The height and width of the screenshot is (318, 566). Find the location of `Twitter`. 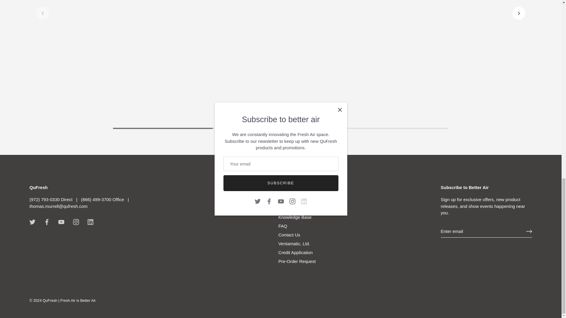

Twitter is located at coordinates (32, 222).